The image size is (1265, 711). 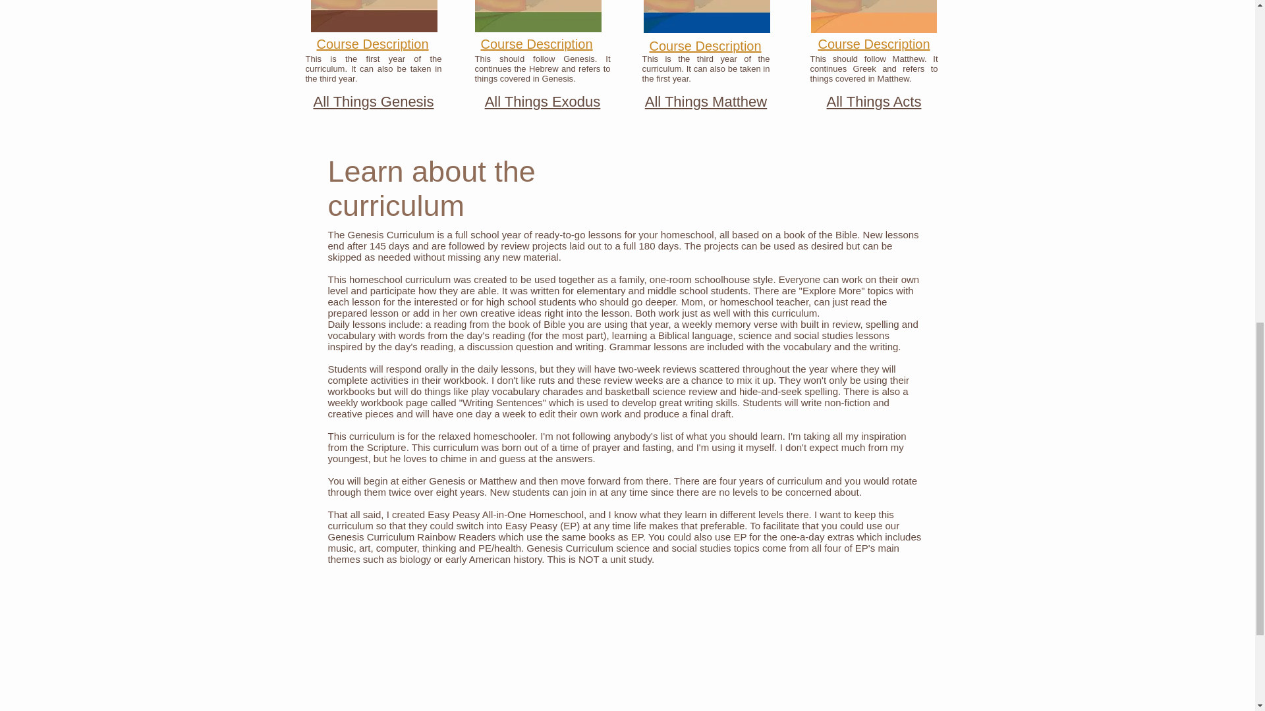 What do you see at coordinates (706, 101) in the screenshot?
I see `All Things Matthew` at bounding box center [706, 101].